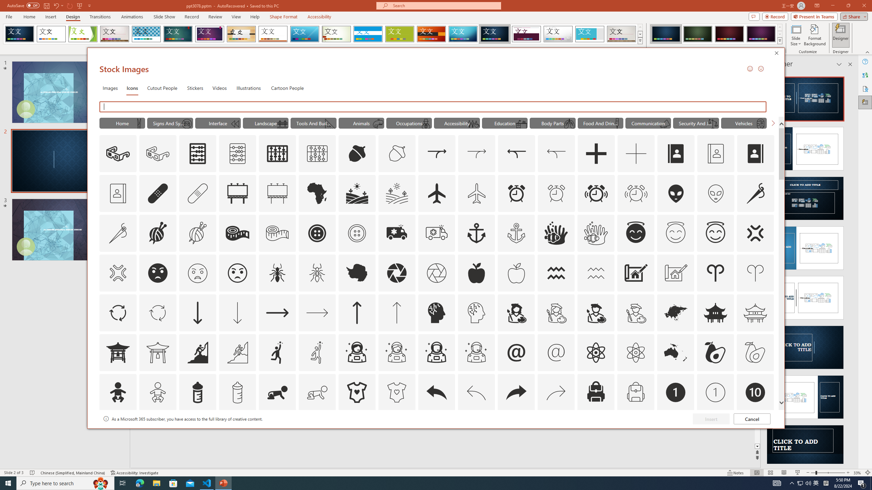 This screenshot has width=872, height=490. I want to click on "Body Parts" Icons., so click(552, 123).